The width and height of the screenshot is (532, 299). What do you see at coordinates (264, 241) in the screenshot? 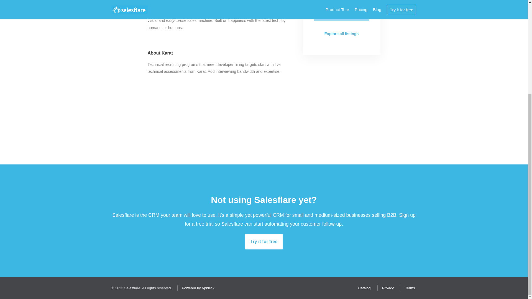
I see `Try it for free` at bounding box center [264, 241].